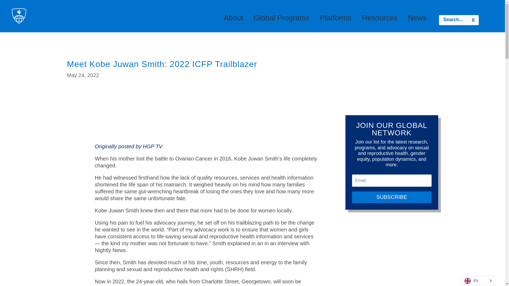 This screenshot has width=509, height=286. I want to click on Search, so click(473, 20).